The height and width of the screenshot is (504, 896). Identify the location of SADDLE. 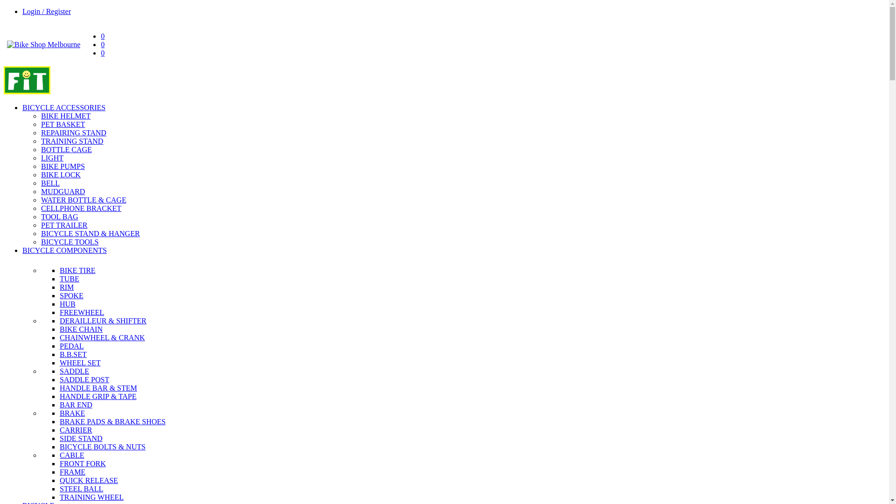
(75, 372).